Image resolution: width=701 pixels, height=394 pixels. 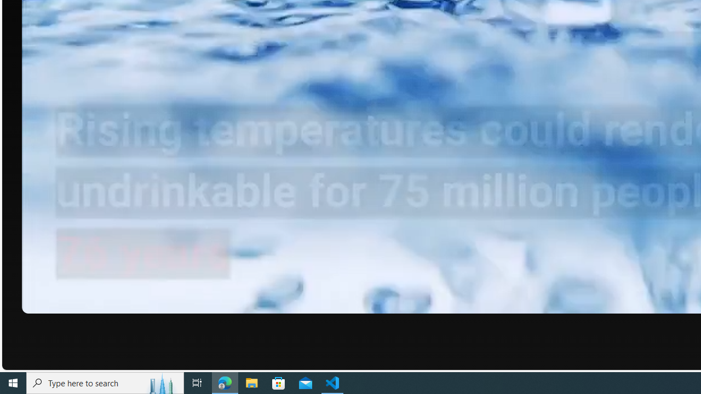 What do you see at coordinates (38, 301) in the screenshot?
I see `Pause` at bounding box center [38, 301].